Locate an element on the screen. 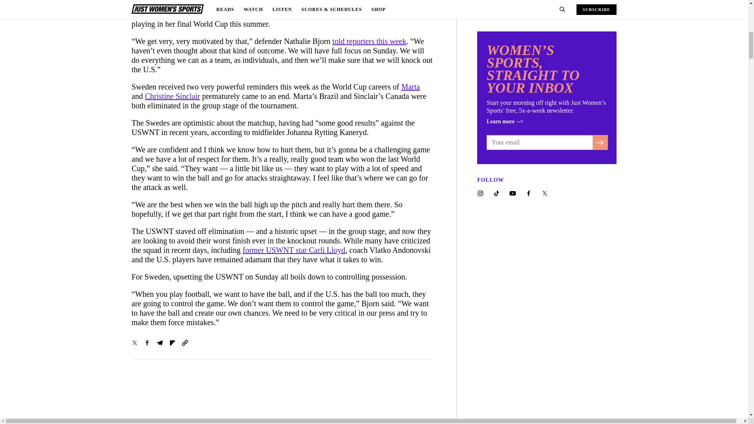 The image size is (754, 424). Marta is located at coordinates (410, 86).